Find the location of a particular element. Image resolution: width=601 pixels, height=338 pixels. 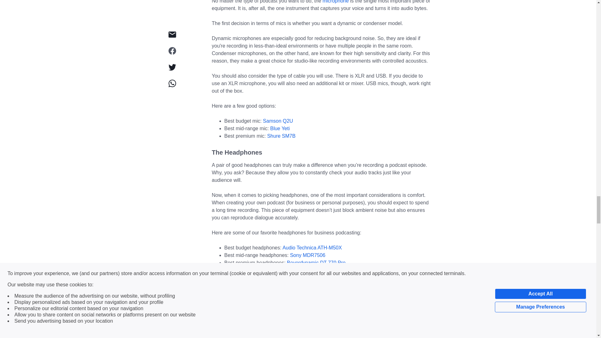

Samson Q2U is located at coordinates (277, 121).